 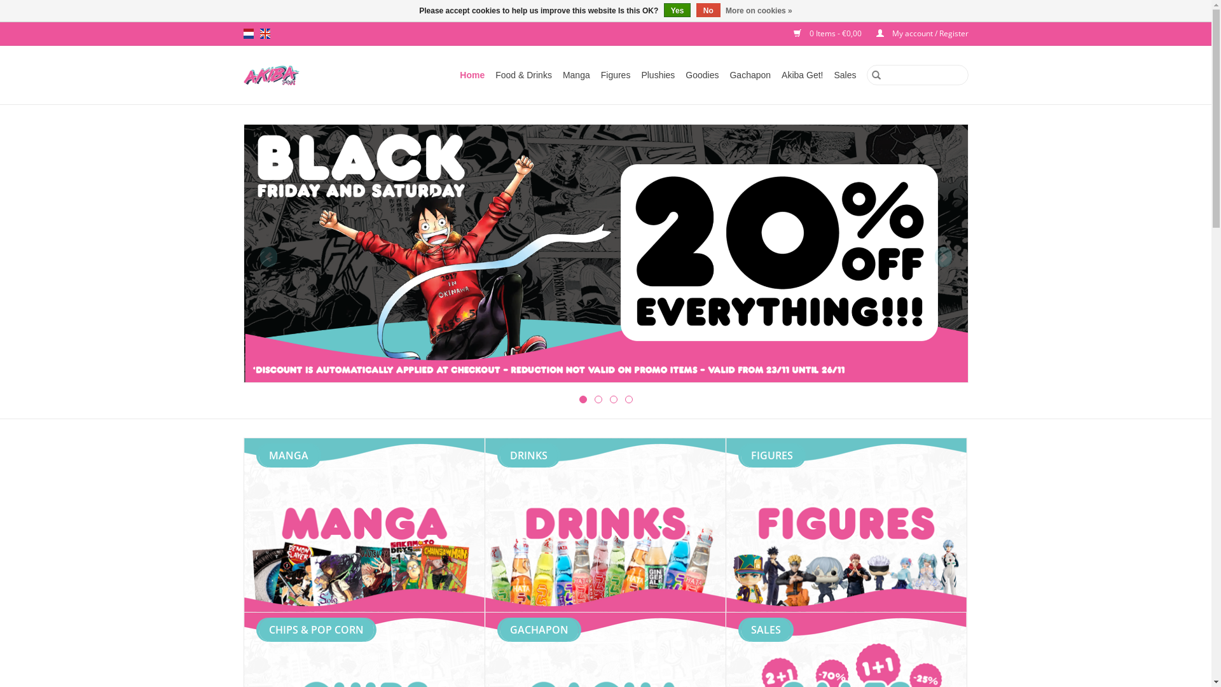 What do you see at coordinates (846, 525) in the screenshot?
I see `Figures` at bounding box center [846, 525].